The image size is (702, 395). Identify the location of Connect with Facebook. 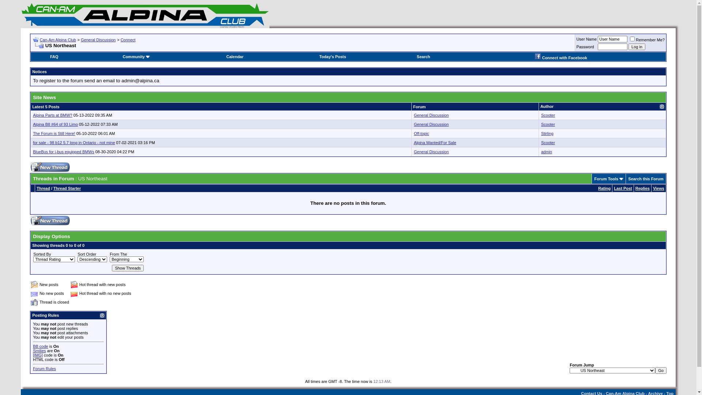
(561, 58).